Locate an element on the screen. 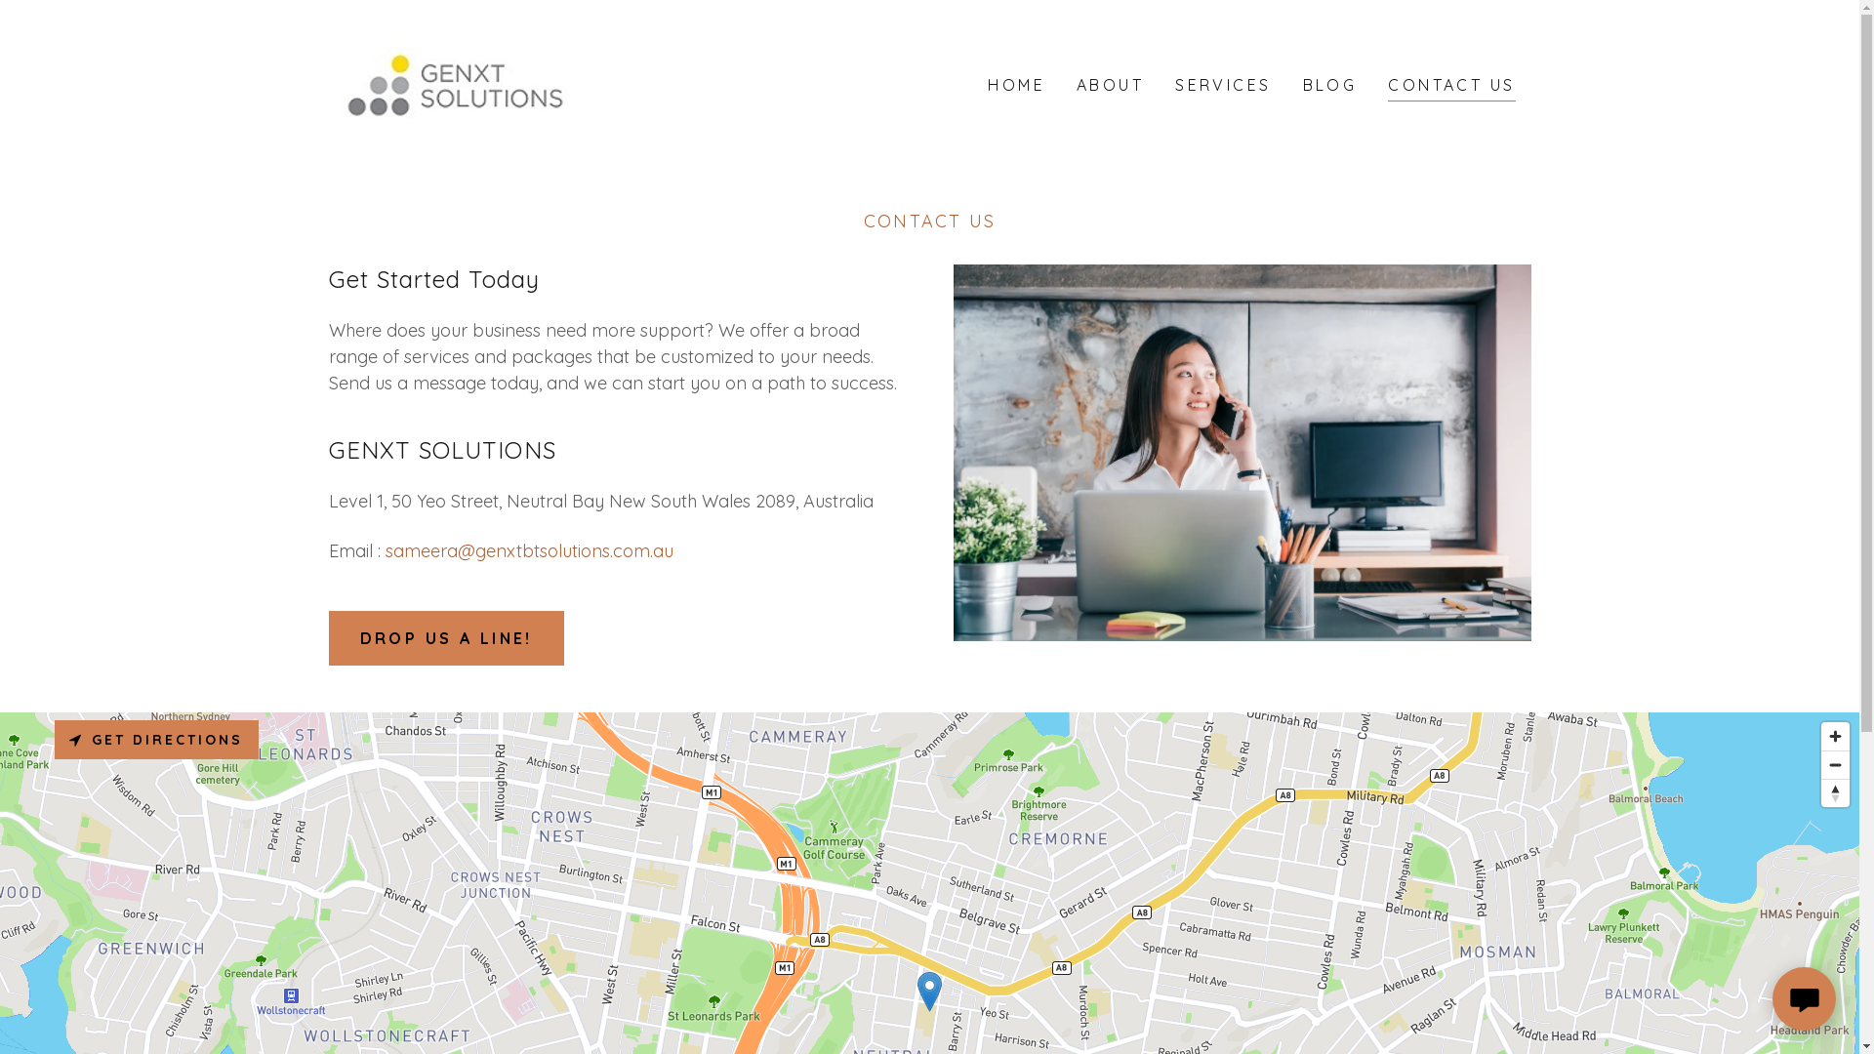  ABOUT is located at coordinates (1111, 85).